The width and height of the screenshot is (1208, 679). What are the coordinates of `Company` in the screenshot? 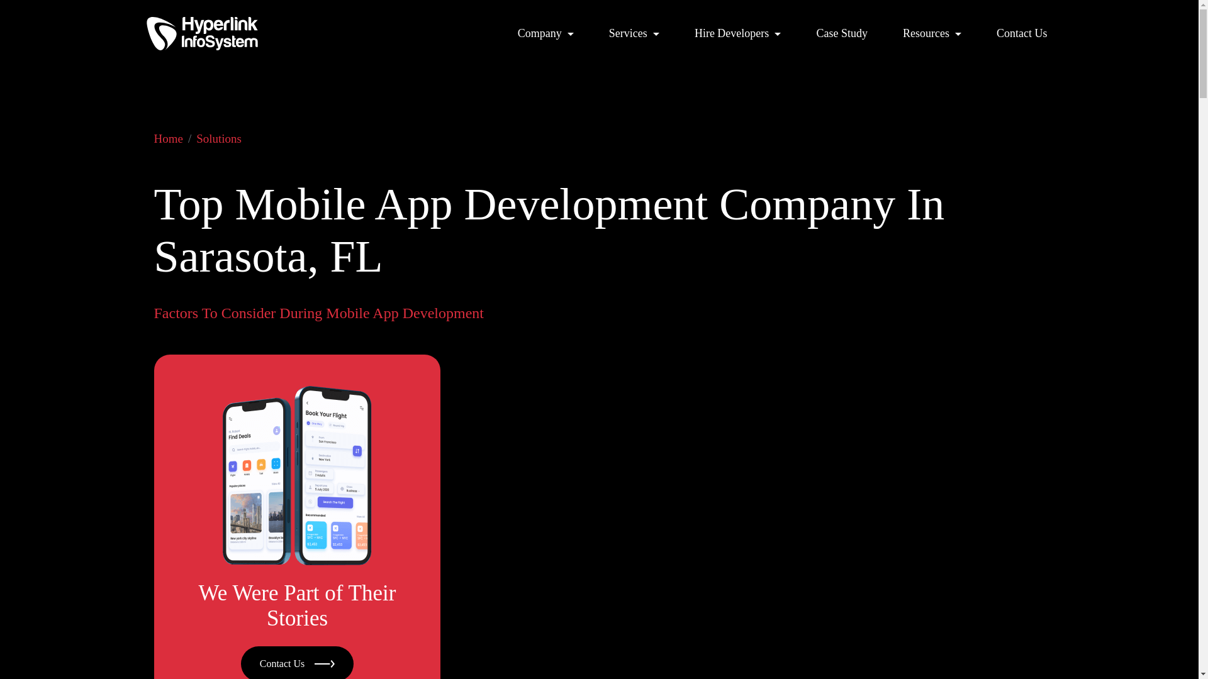 It's located at (545, 33).